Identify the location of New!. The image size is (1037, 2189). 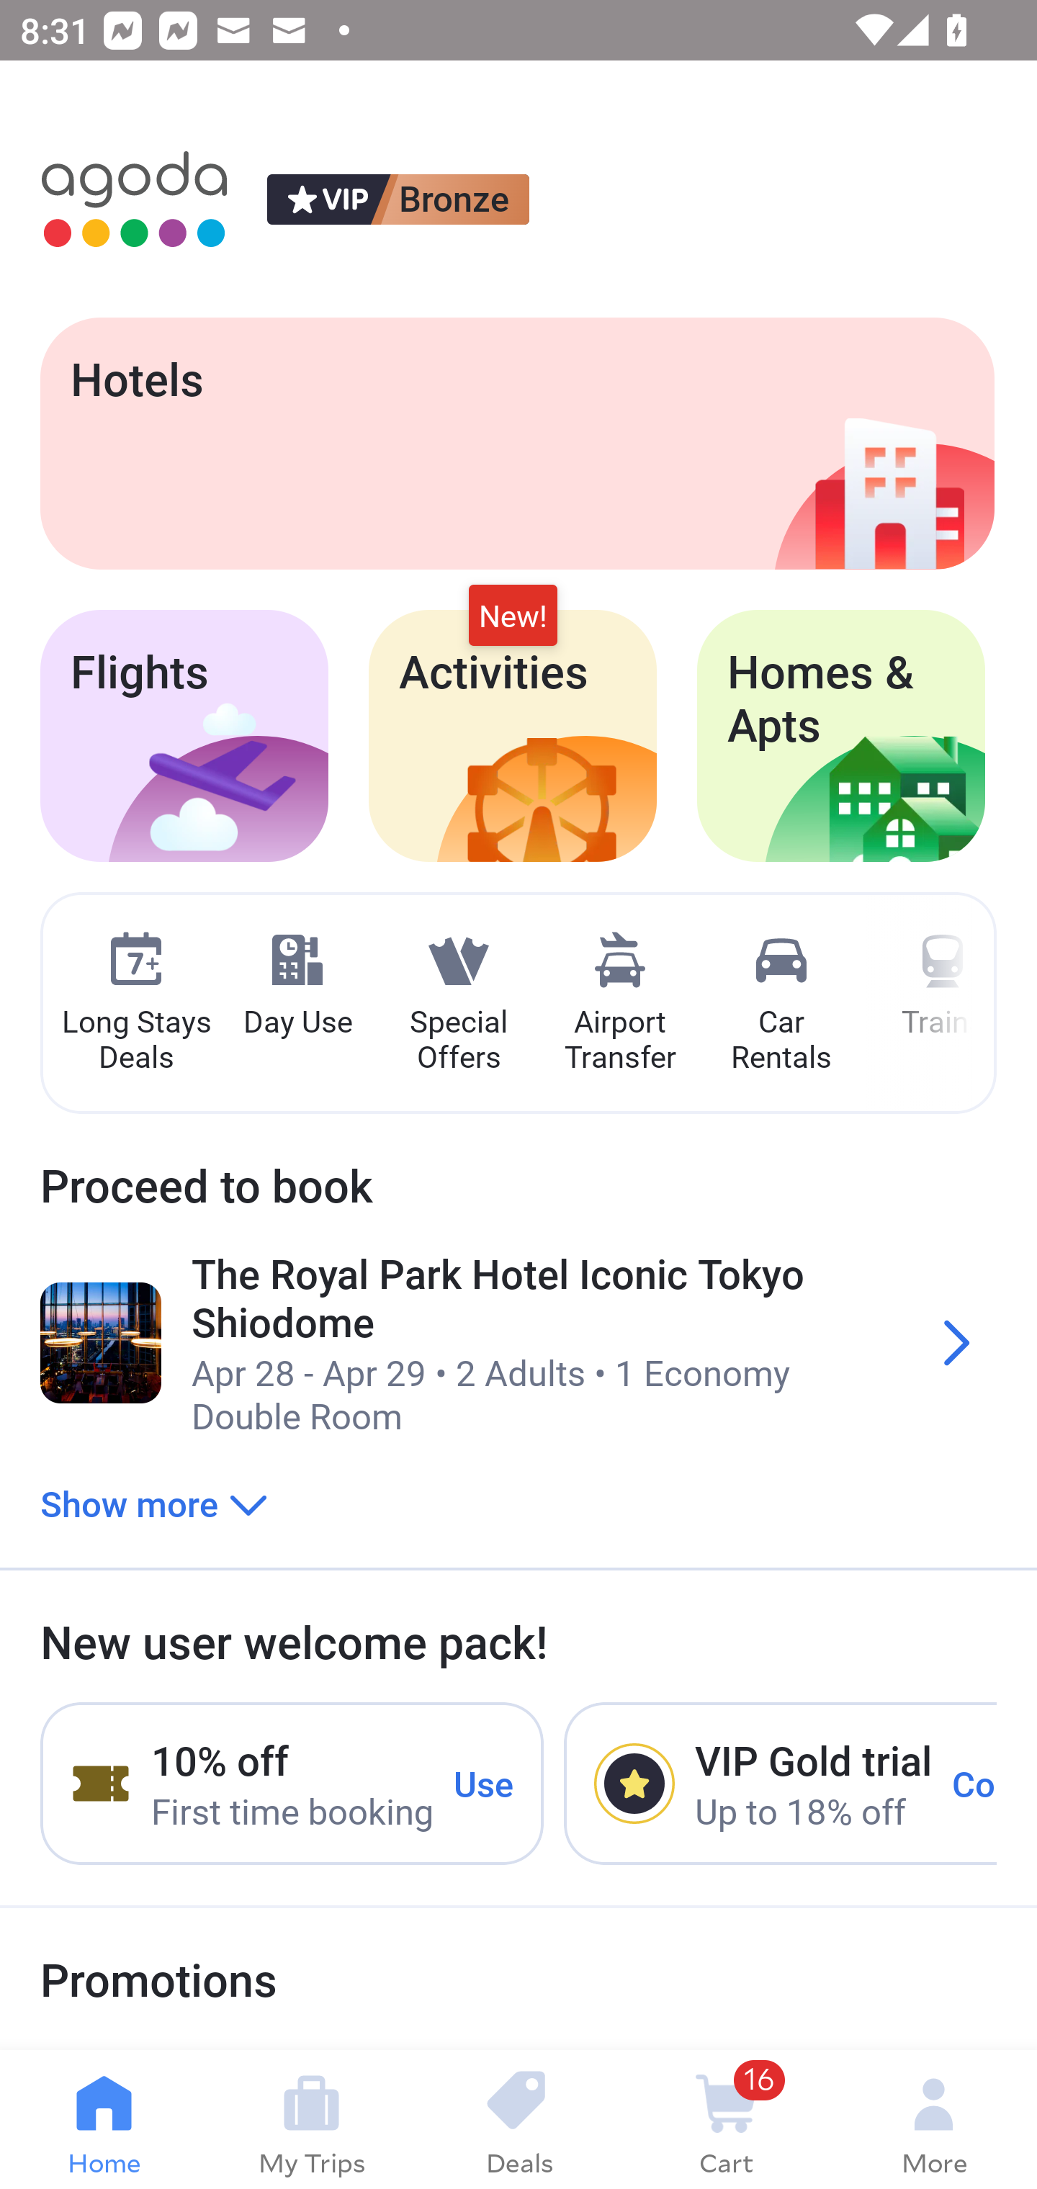
(513, 616).